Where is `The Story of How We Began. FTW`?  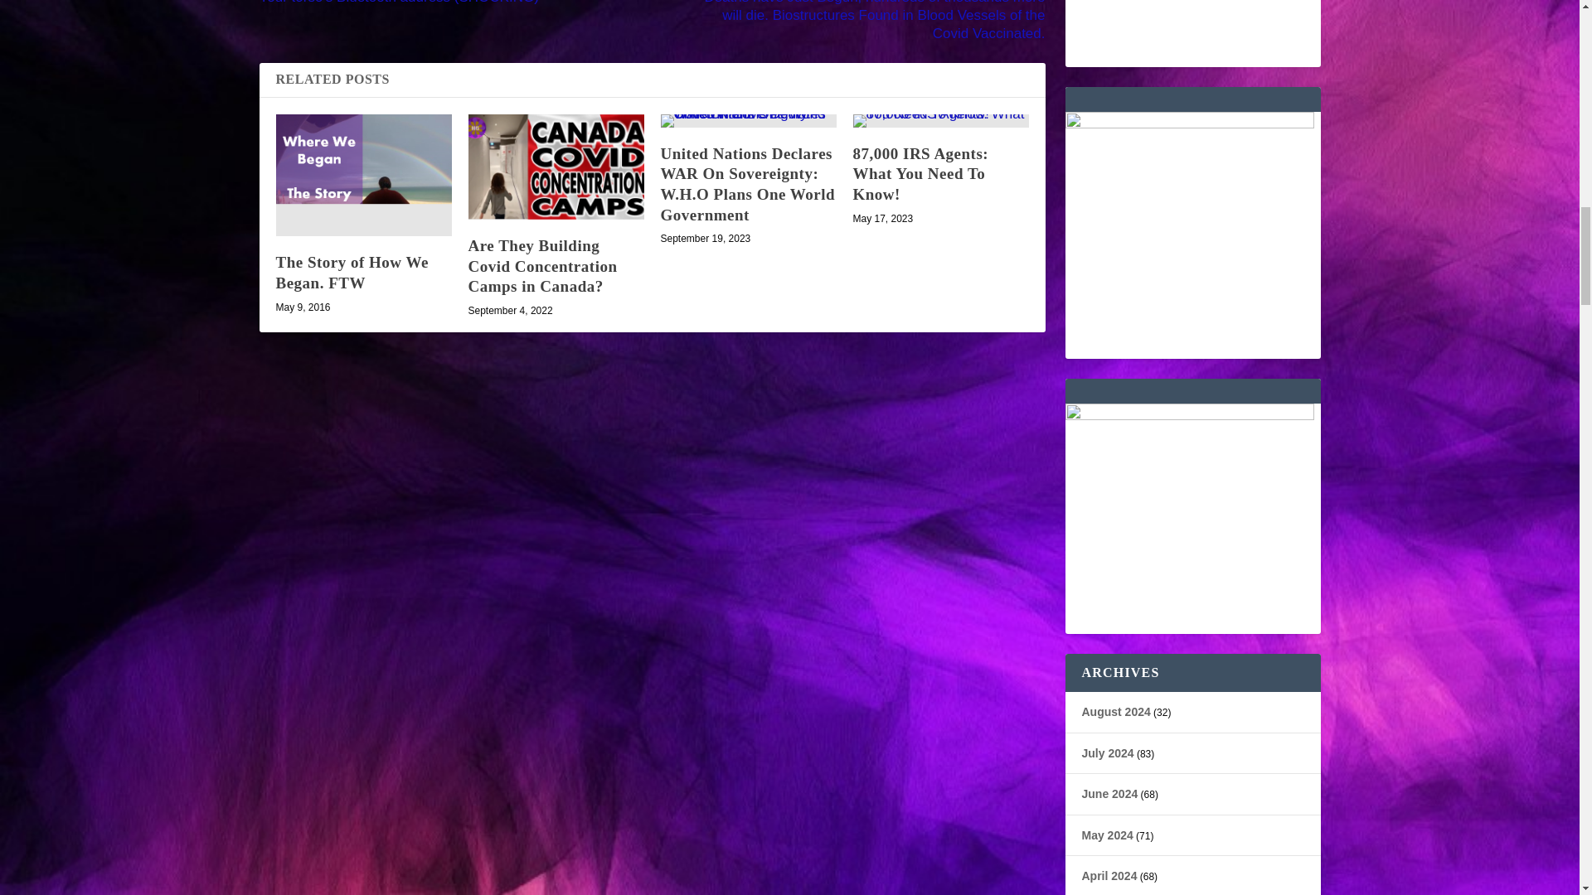 The Story of How We Began. FTW is located at coordinates (352, 272).